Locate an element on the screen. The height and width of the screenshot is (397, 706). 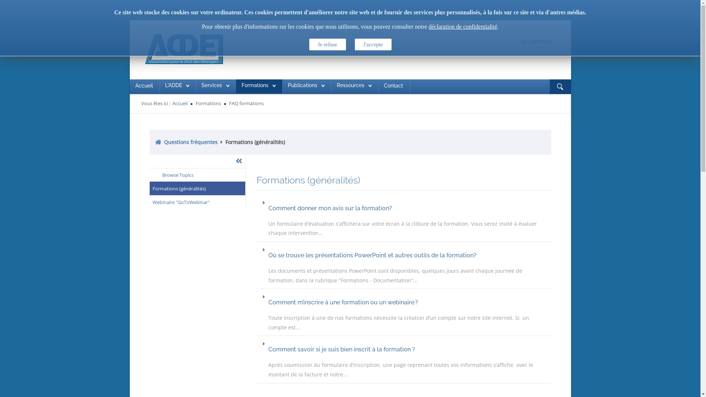
Services is located at coordinates (212, 85).